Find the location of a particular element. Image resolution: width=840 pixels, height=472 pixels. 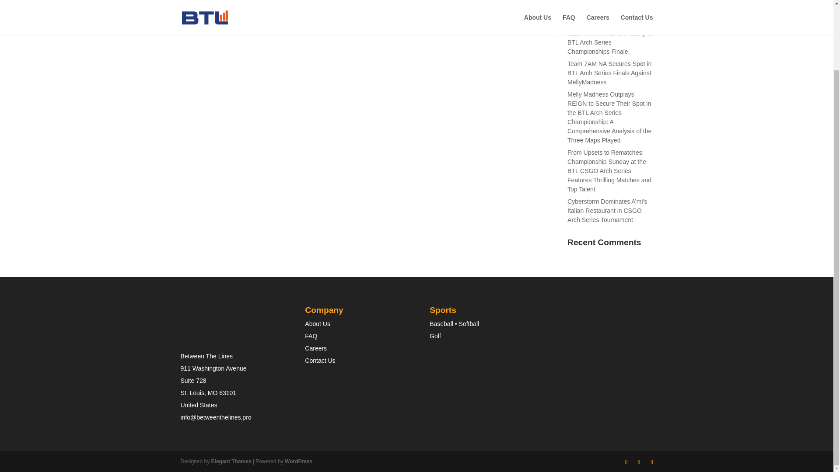

Elegant Themes is located at coordinates (231, 461).